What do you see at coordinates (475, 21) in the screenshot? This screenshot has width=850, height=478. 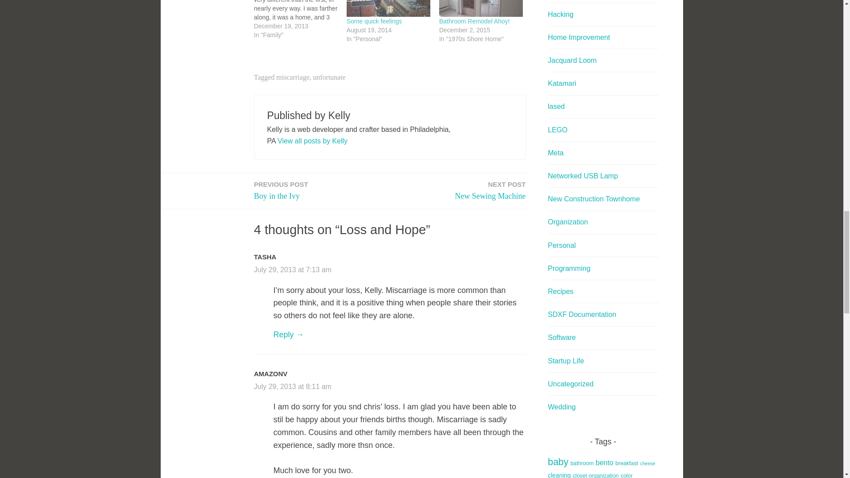 I see `July 29, 2013 at 8:11 am` at bounding box center [475, 21].